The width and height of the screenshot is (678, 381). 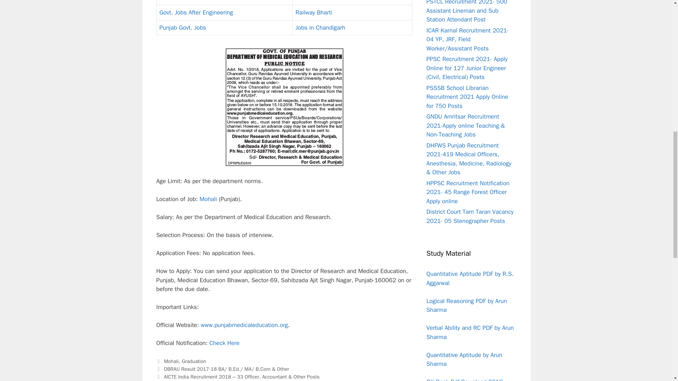 I want to click on Graduation, so click(x=194, y=361).